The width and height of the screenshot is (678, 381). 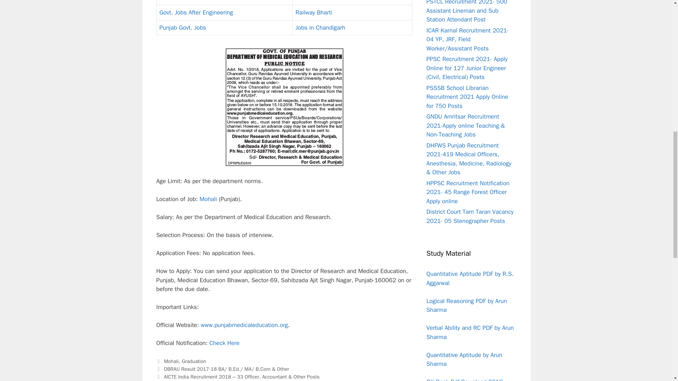 I want to click on Graduation, so click(x=194, y=361).